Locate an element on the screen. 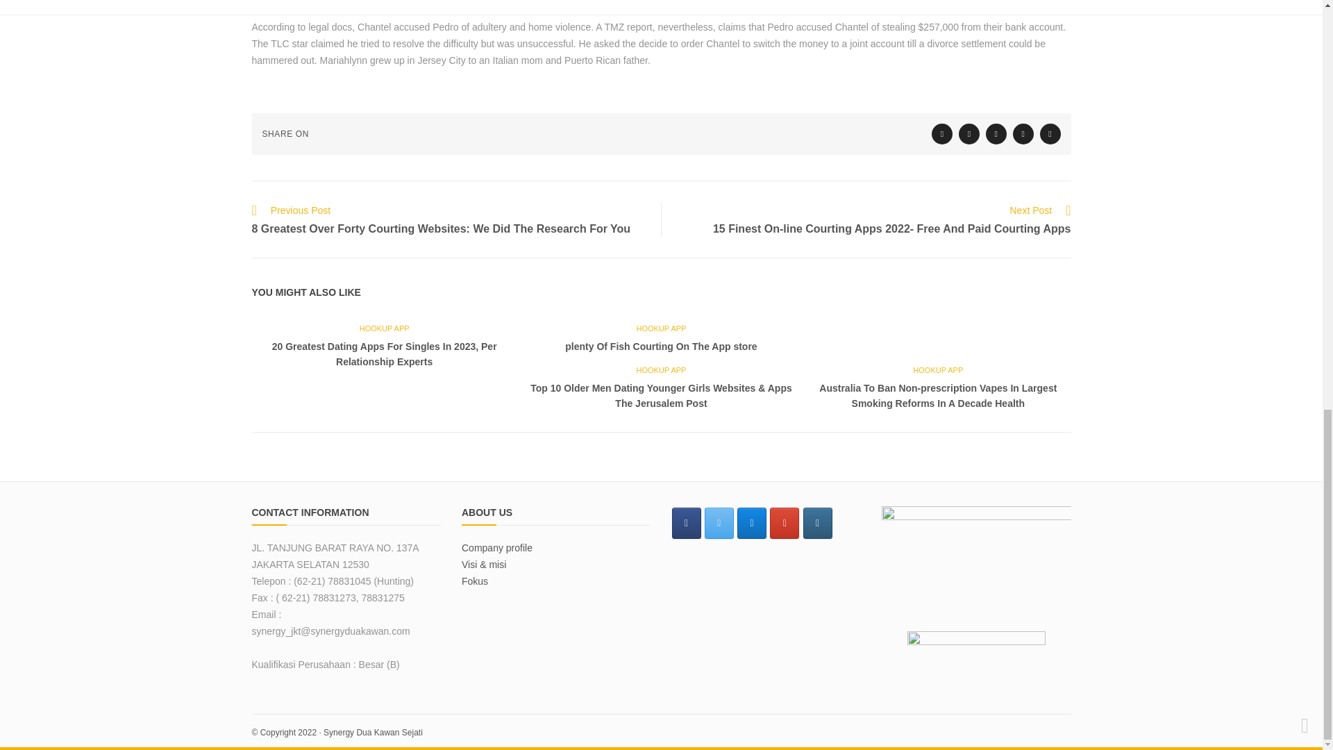  Twitter is located at coordinates (942, 134).